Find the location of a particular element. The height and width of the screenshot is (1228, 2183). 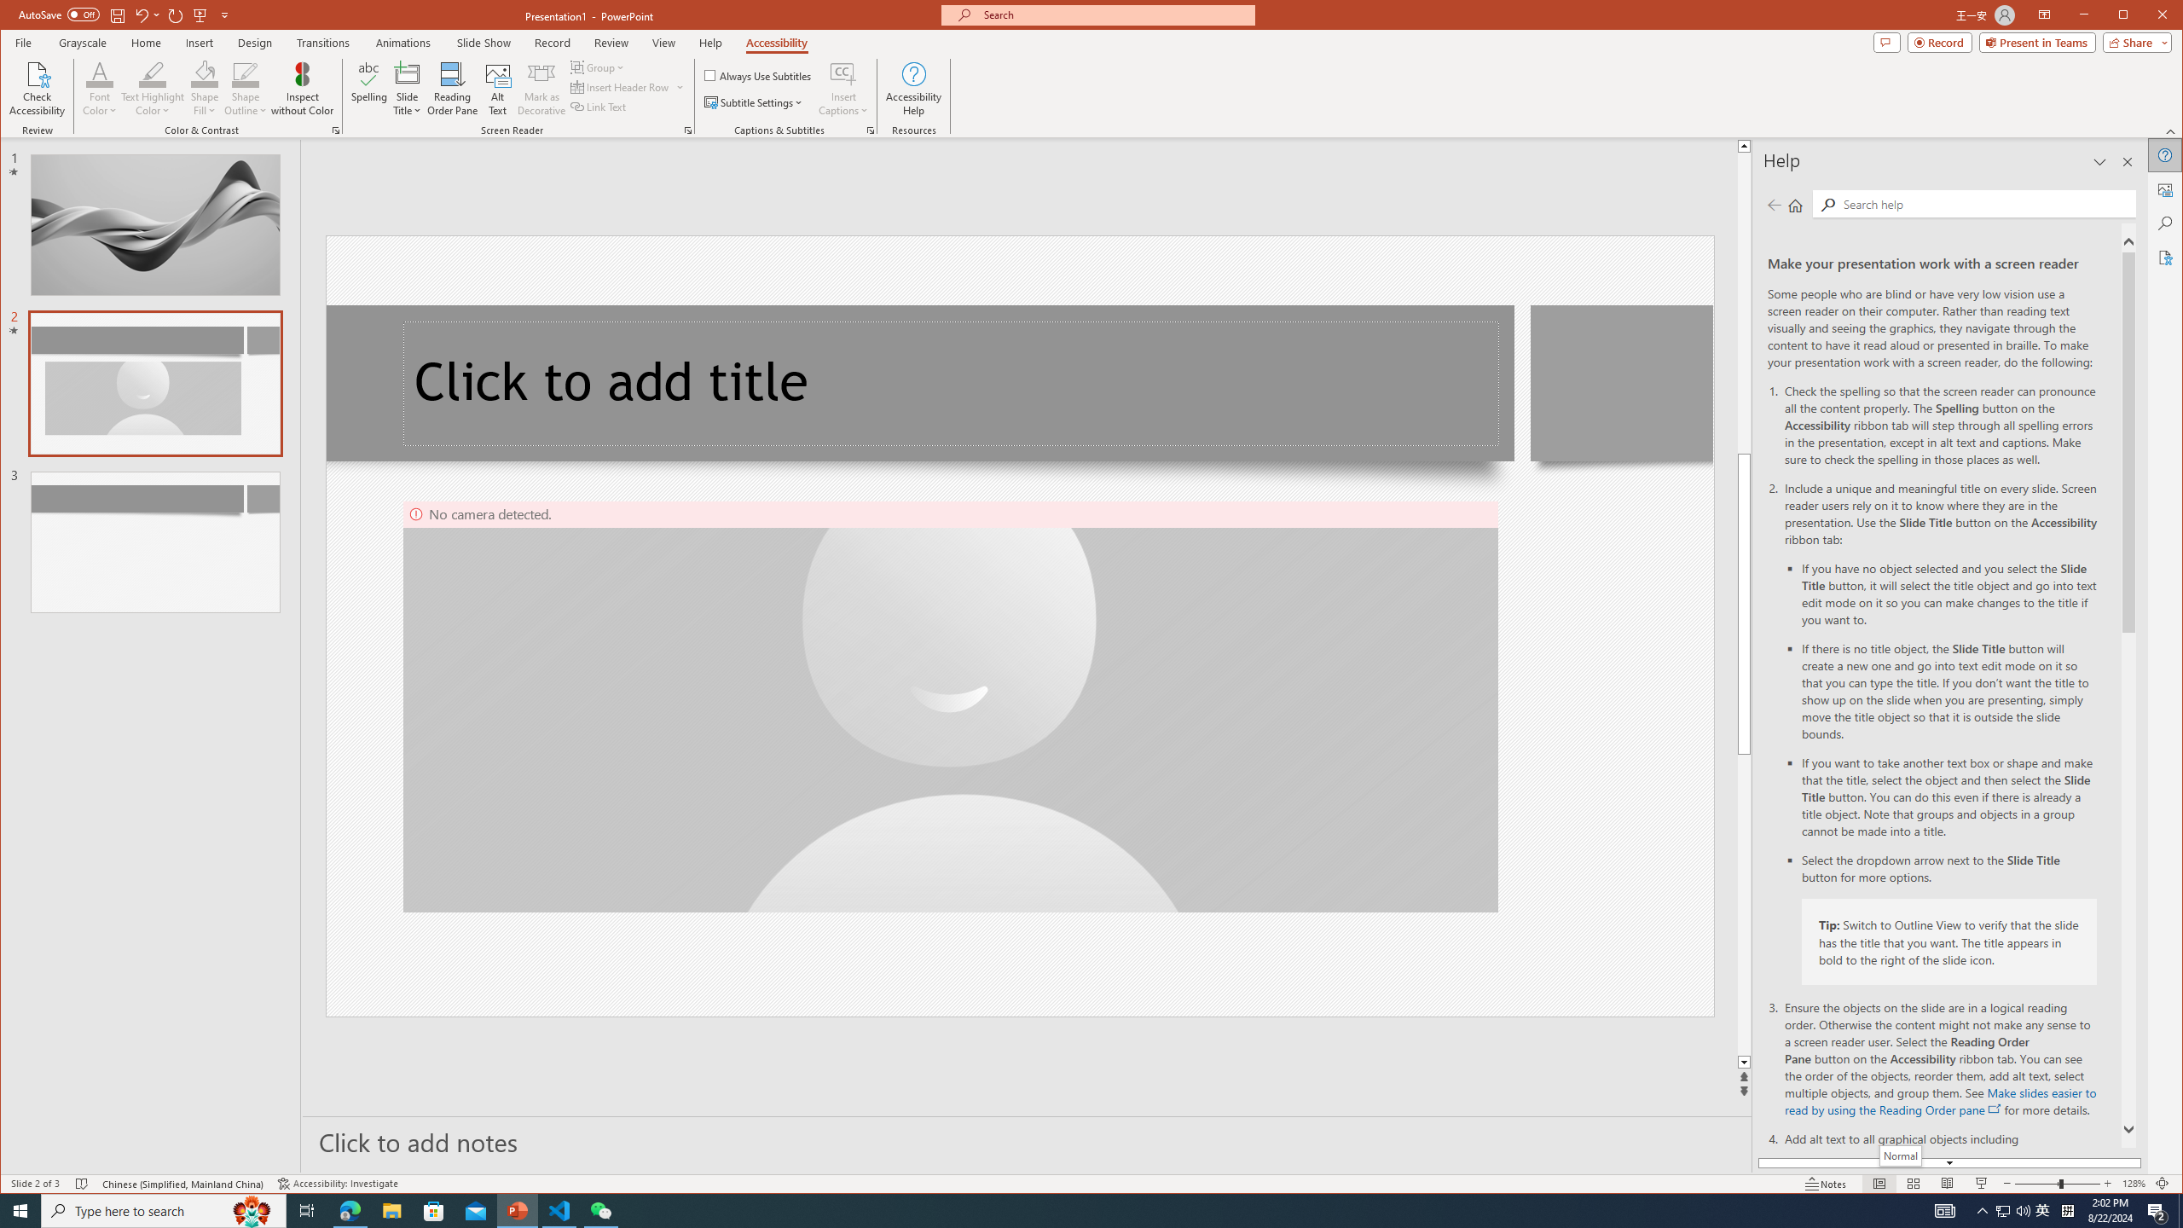

Start is located at coordinates (20, 1211).